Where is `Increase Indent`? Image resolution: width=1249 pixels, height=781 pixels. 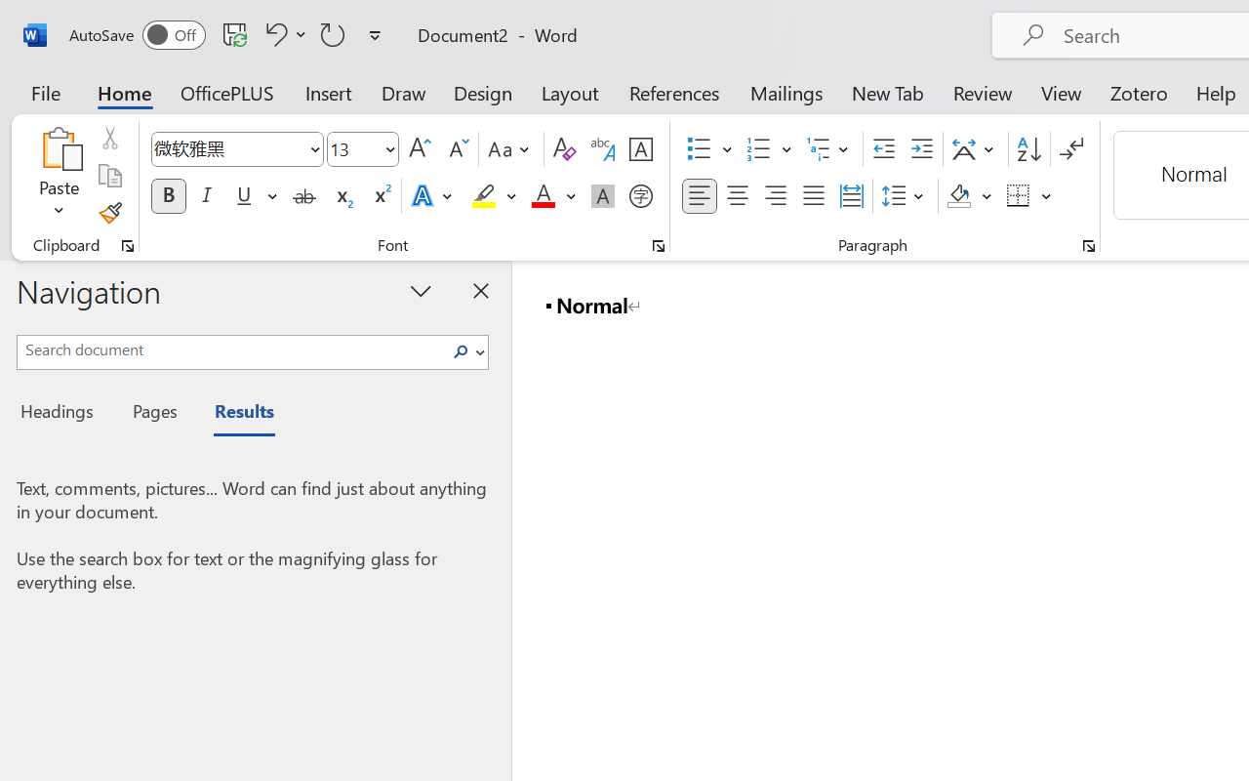
Increase Indent is located at coordinates (921, 149).